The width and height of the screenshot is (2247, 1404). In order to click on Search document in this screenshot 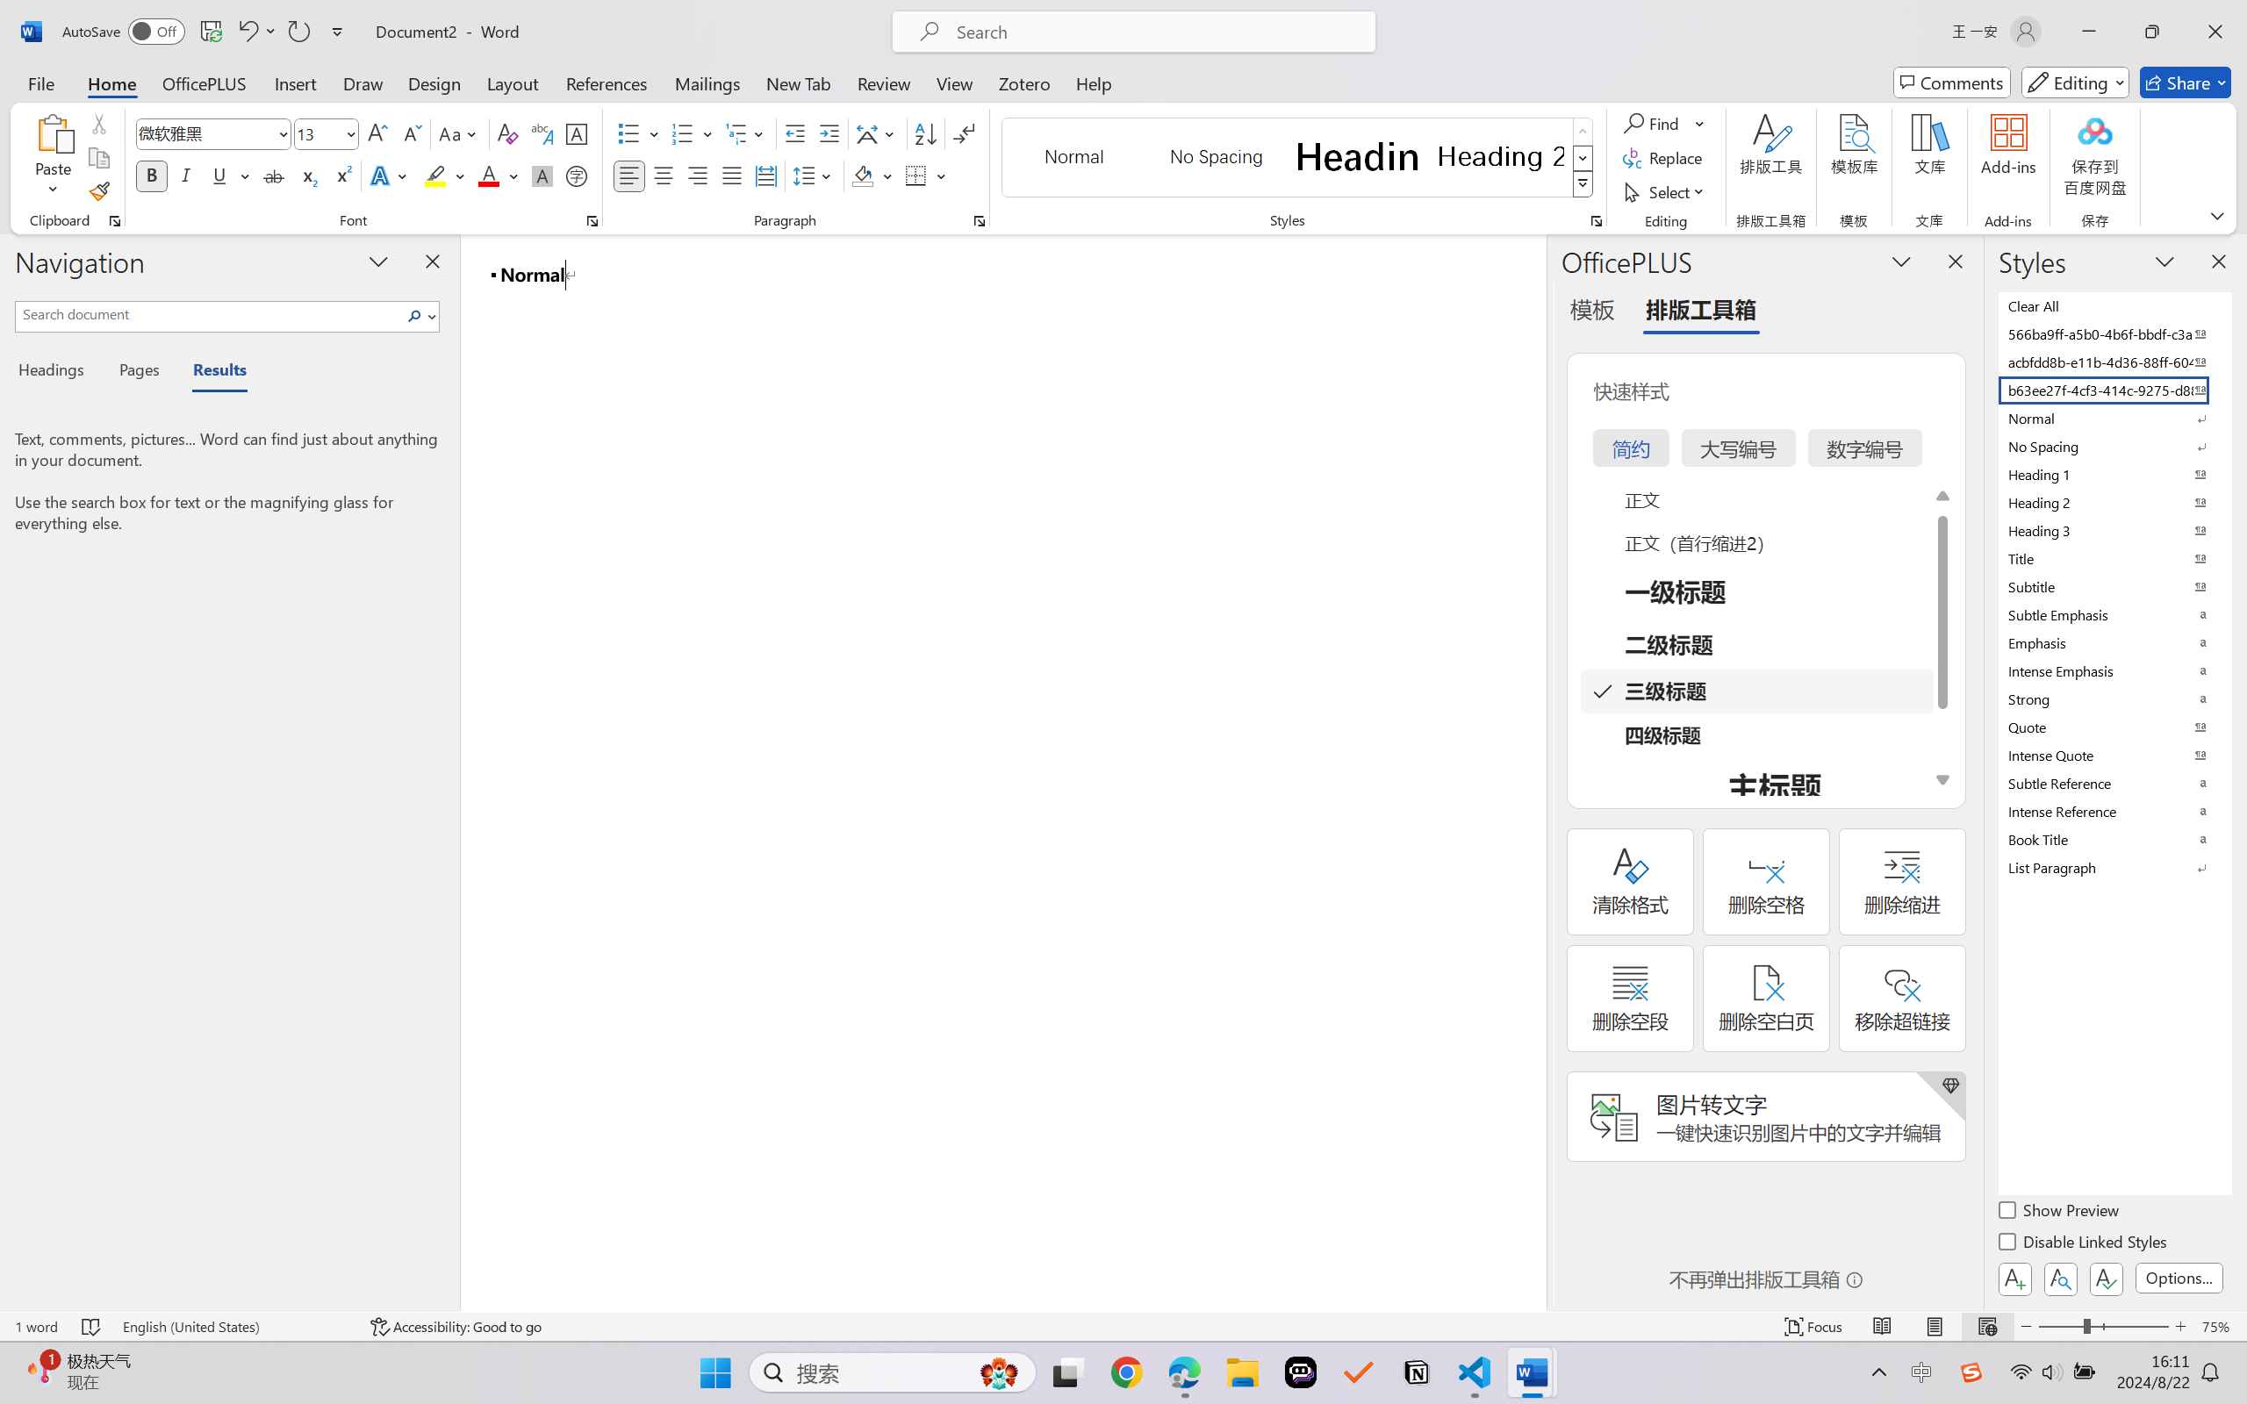, I will do `click(209, 314)`.